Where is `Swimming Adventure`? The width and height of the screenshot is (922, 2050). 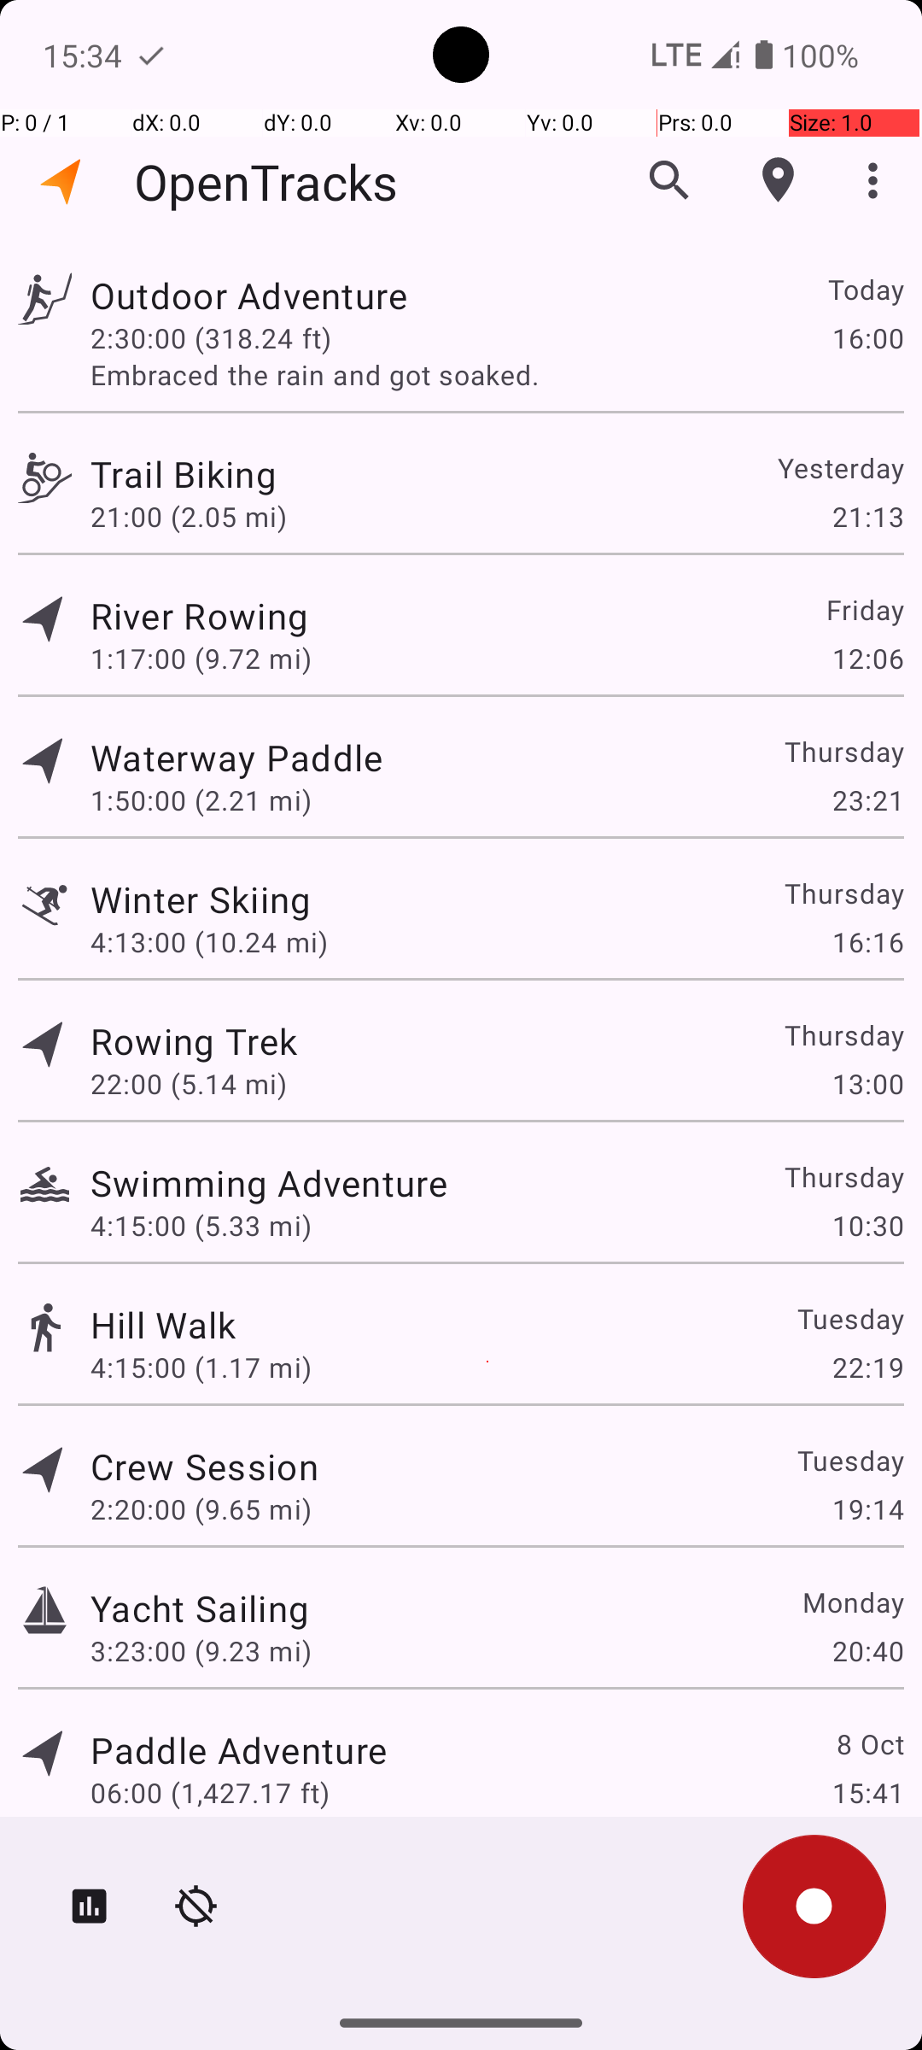
Swimming Adventure is located at coordinates (269, 1182).